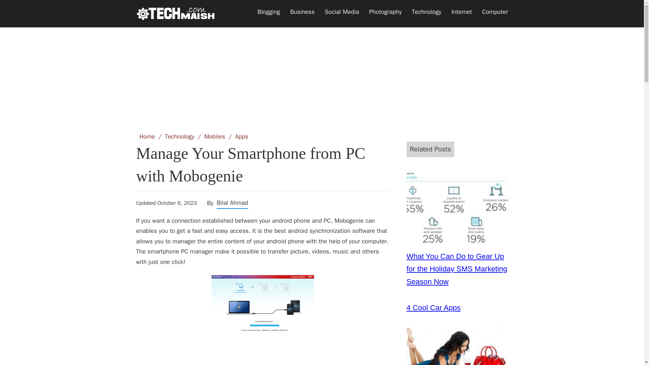  Describe the element at coordinates (232, 203) in the screenshot. I see `Bilal Ahmad` at that location.